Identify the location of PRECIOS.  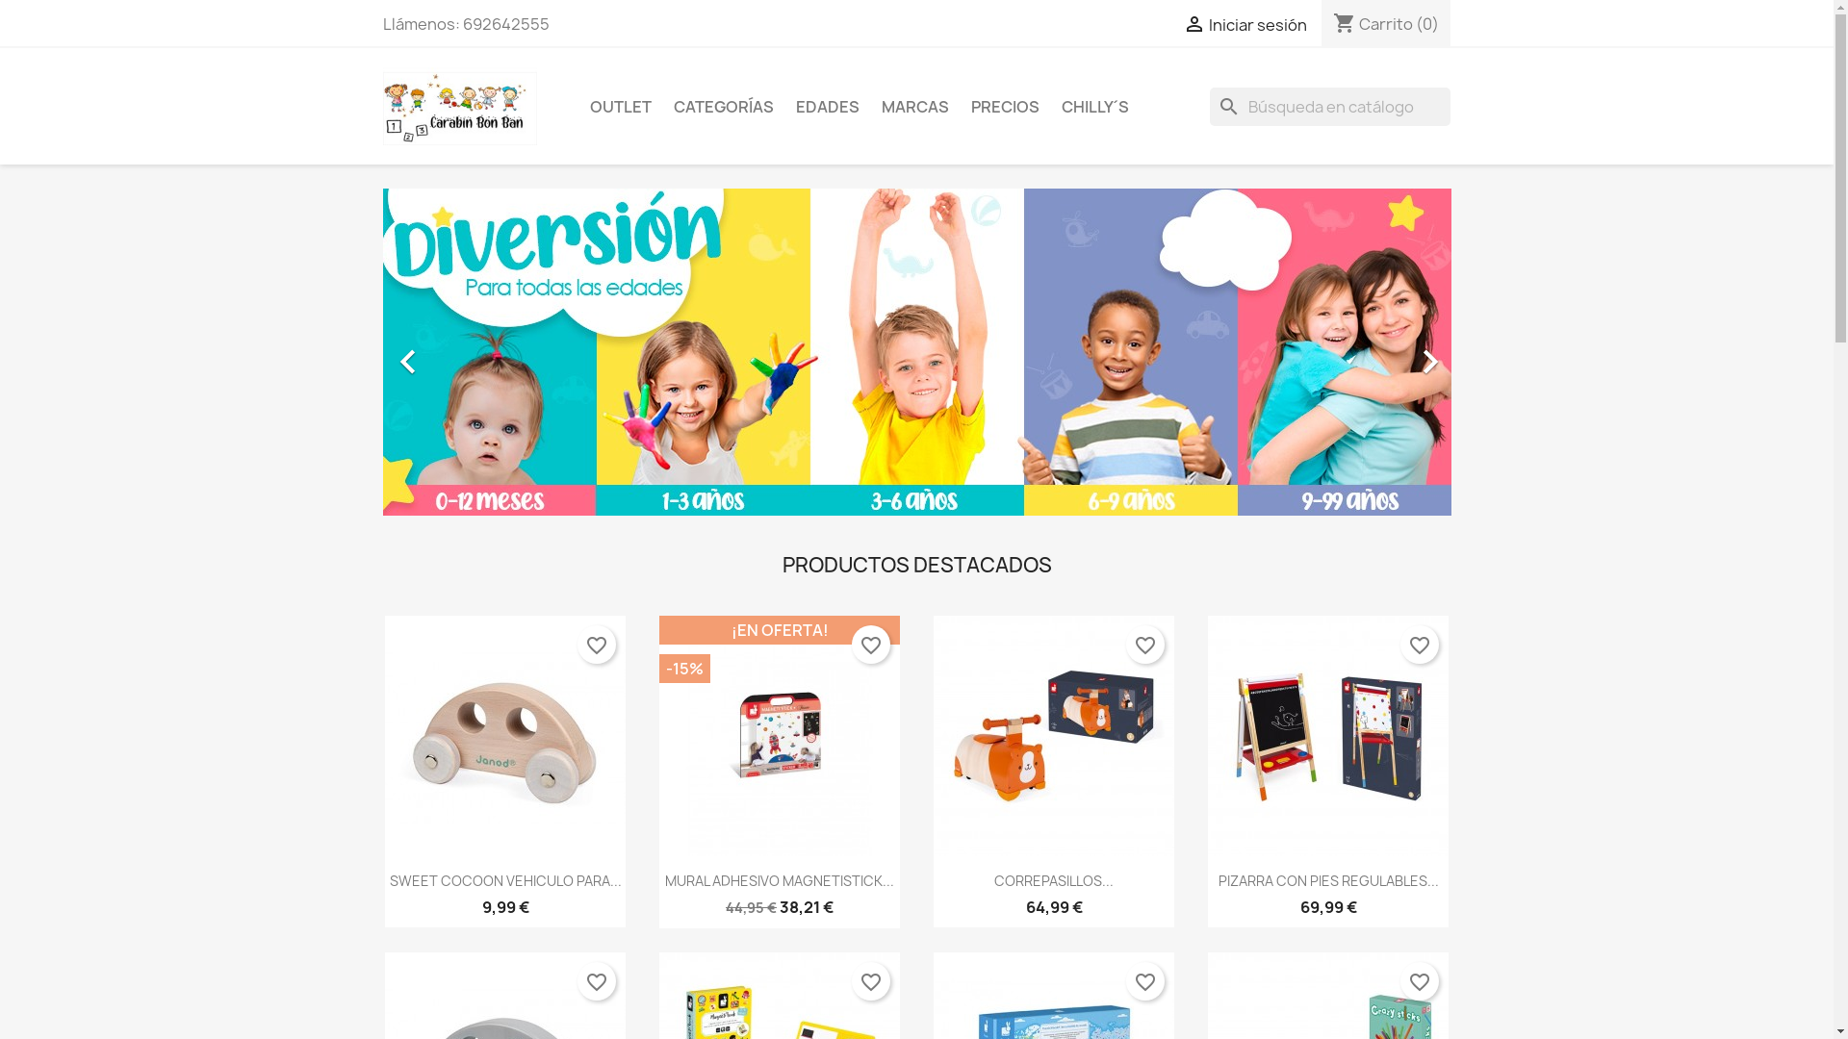
(1005, 107).